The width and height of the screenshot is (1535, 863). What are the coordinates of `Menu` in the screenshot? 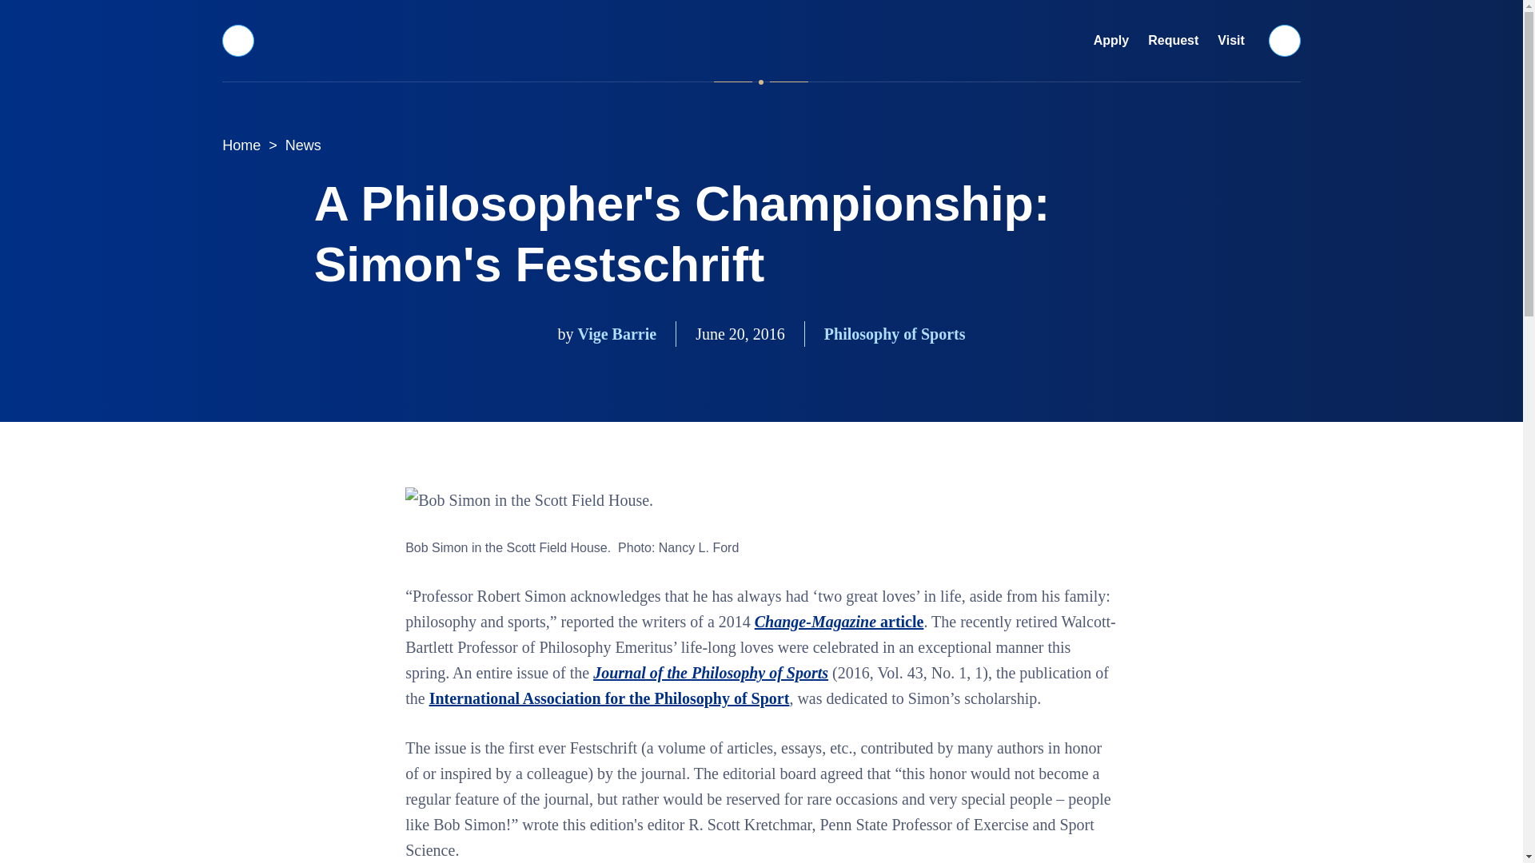 It's located at (237, 40).